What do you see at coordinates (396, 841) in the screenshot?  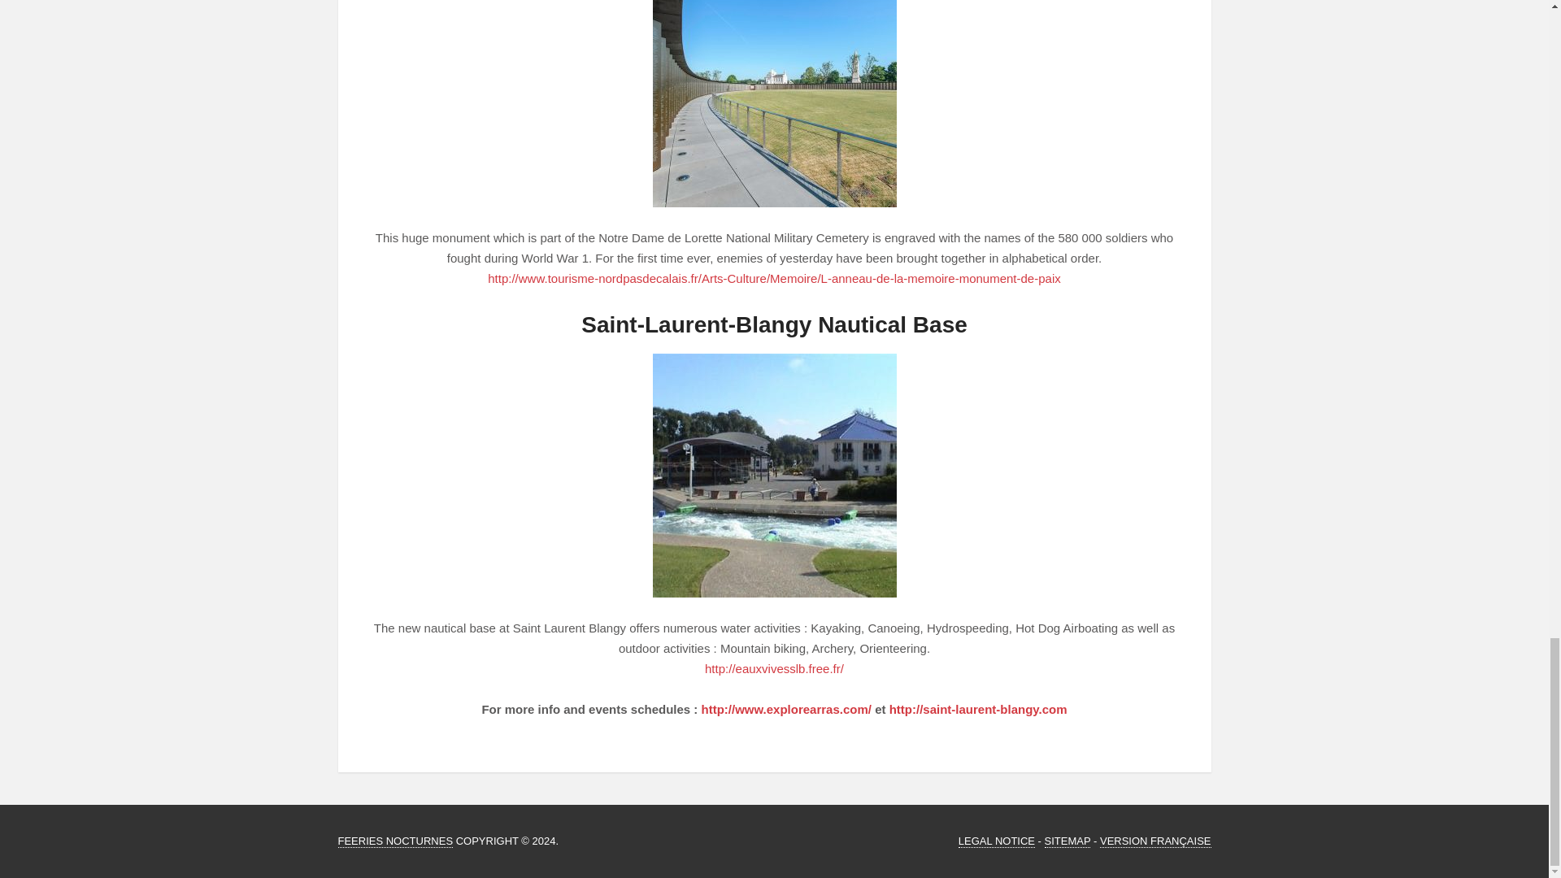 I see `Great live show north of Paris` at bounding box center [396, 841].